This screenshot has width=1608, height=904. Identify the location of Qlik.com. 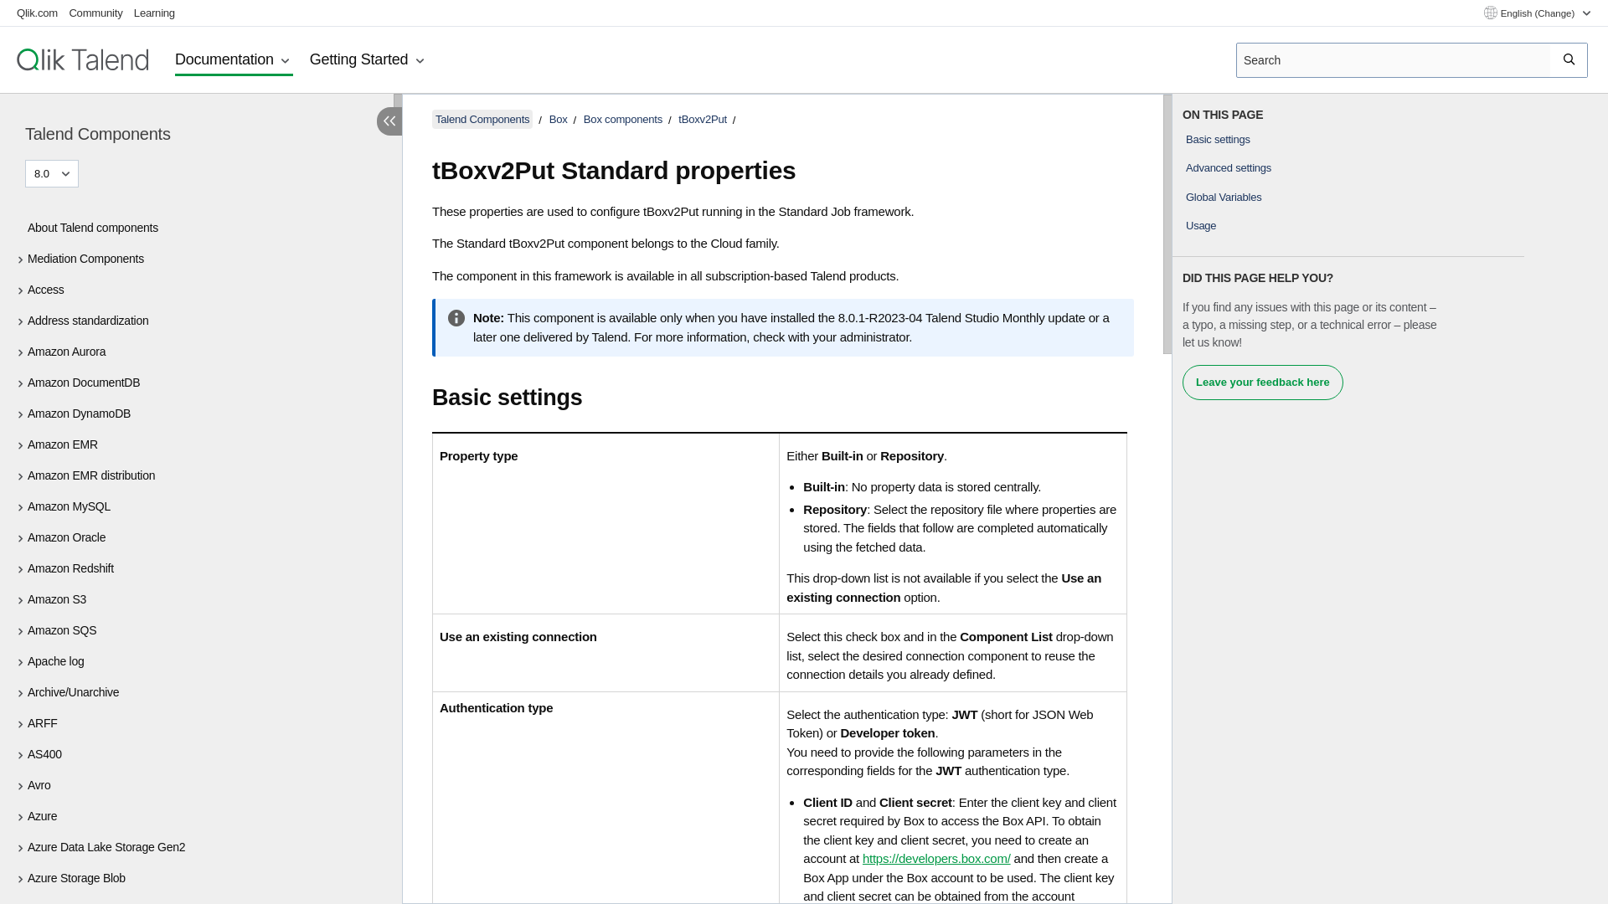
(37, 12).